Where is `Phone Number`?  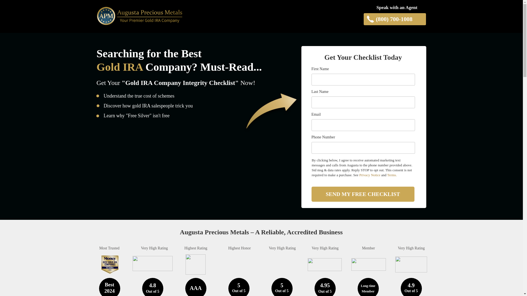
Phone Number is located at coordinates (363, 148).